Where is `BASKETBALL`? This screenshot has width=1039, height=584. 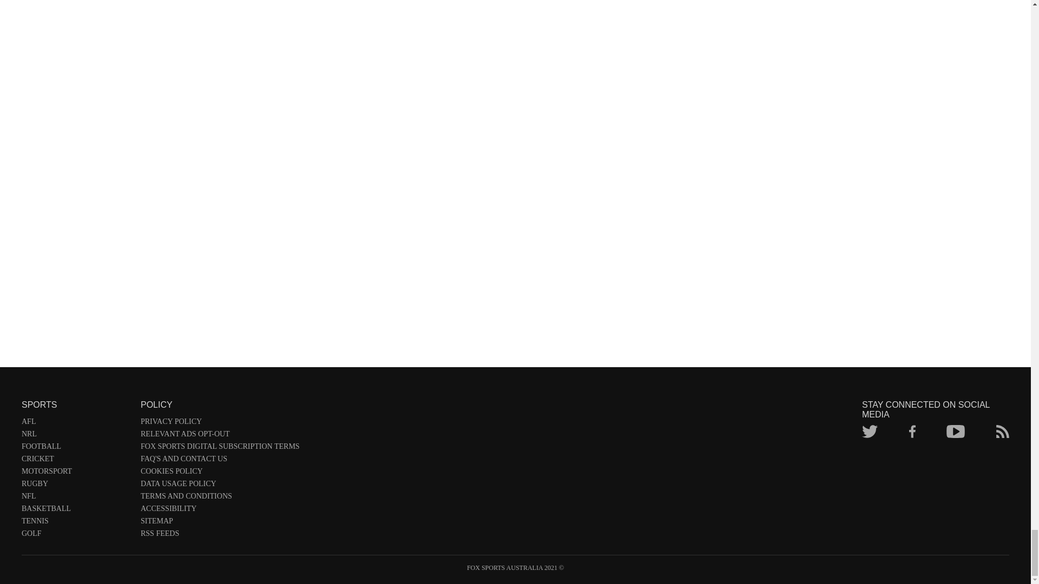 BASKETBALL is located at coordinates (76, 510).